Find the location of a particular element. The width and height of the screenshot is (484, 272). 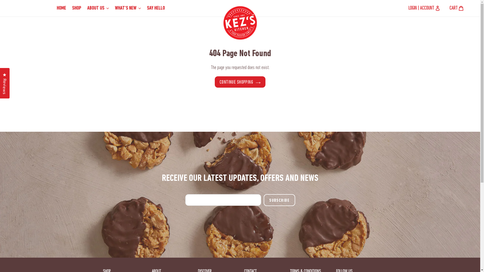

ABOUT US is located at coordinates (98, 8).